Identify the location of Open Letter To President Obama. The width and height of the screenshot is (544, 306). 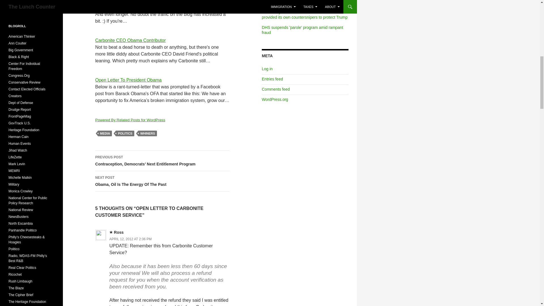
(128, 80).